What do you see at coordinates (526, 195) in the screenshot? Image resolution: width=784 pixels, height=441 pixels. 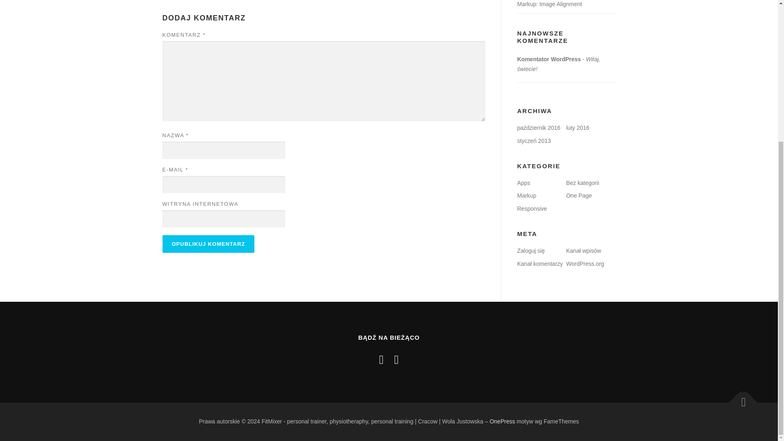 I see `Markup` at bounding box center [526, 195].